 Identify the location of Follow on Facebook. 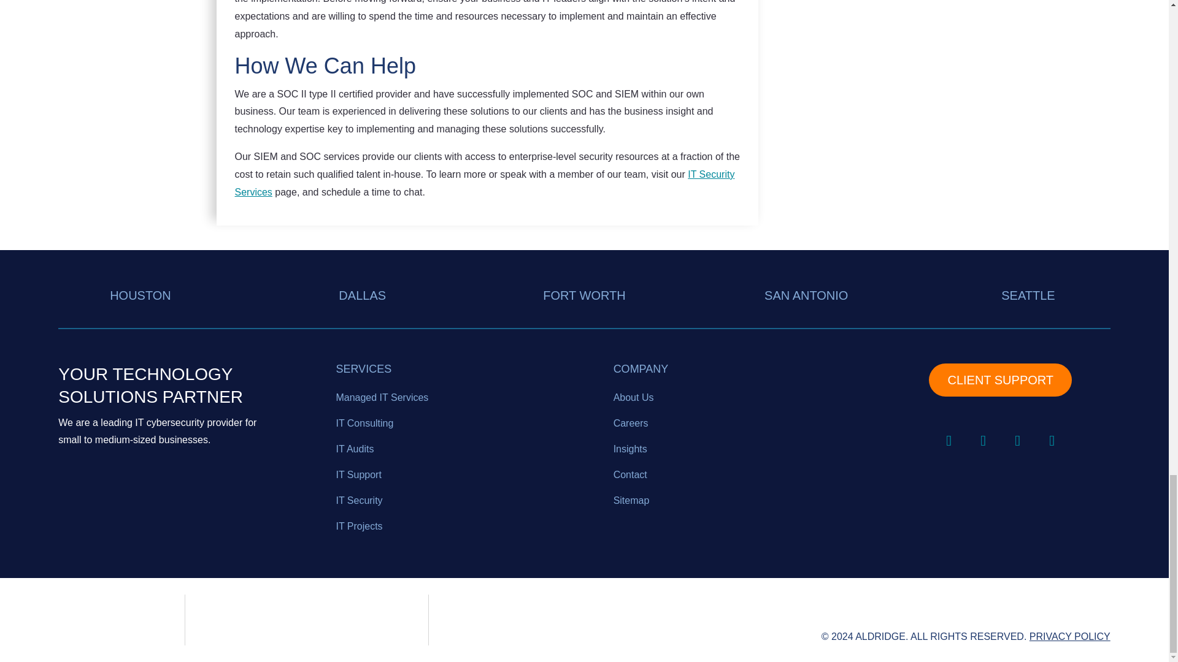
(983, 440).